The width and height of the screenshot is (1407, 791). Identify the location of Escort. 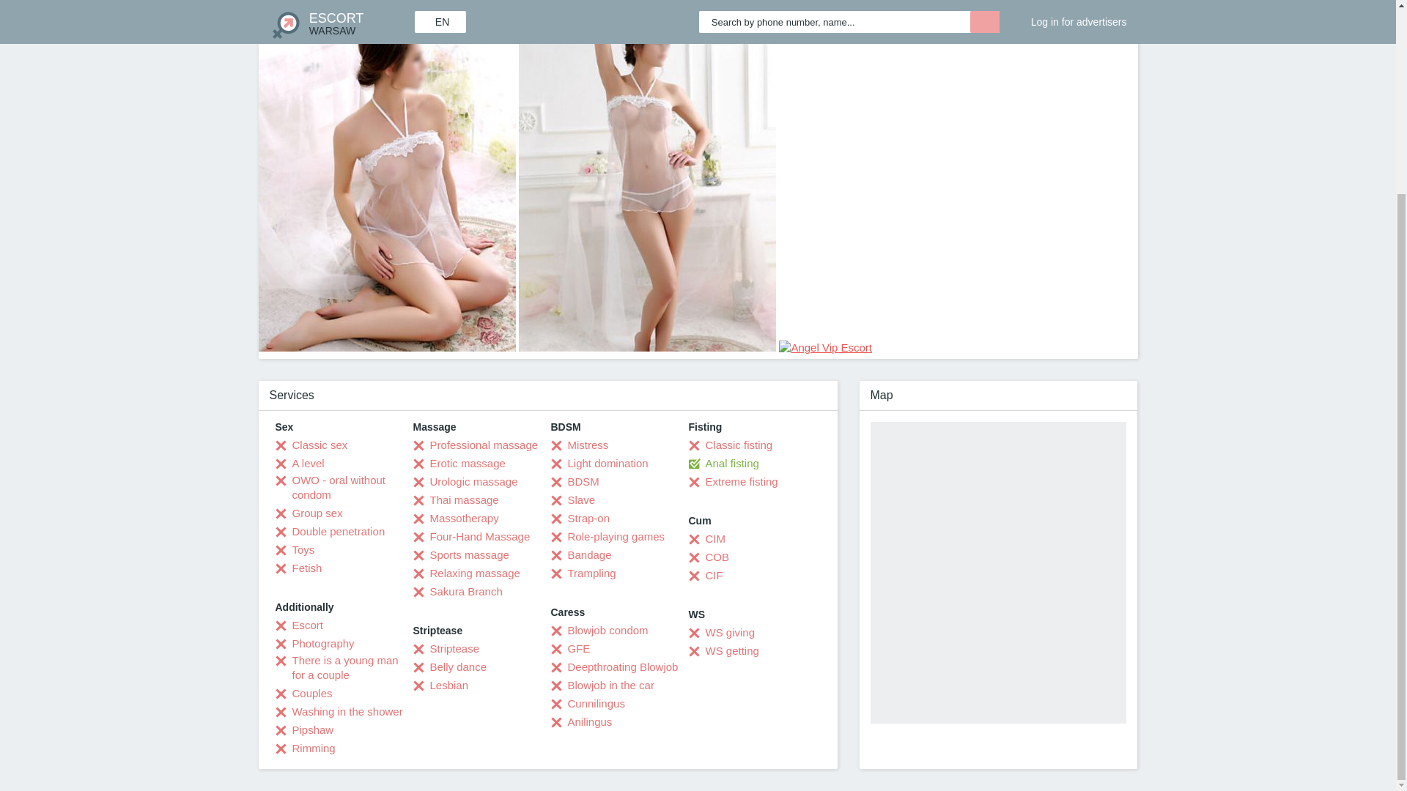
(299, 625).